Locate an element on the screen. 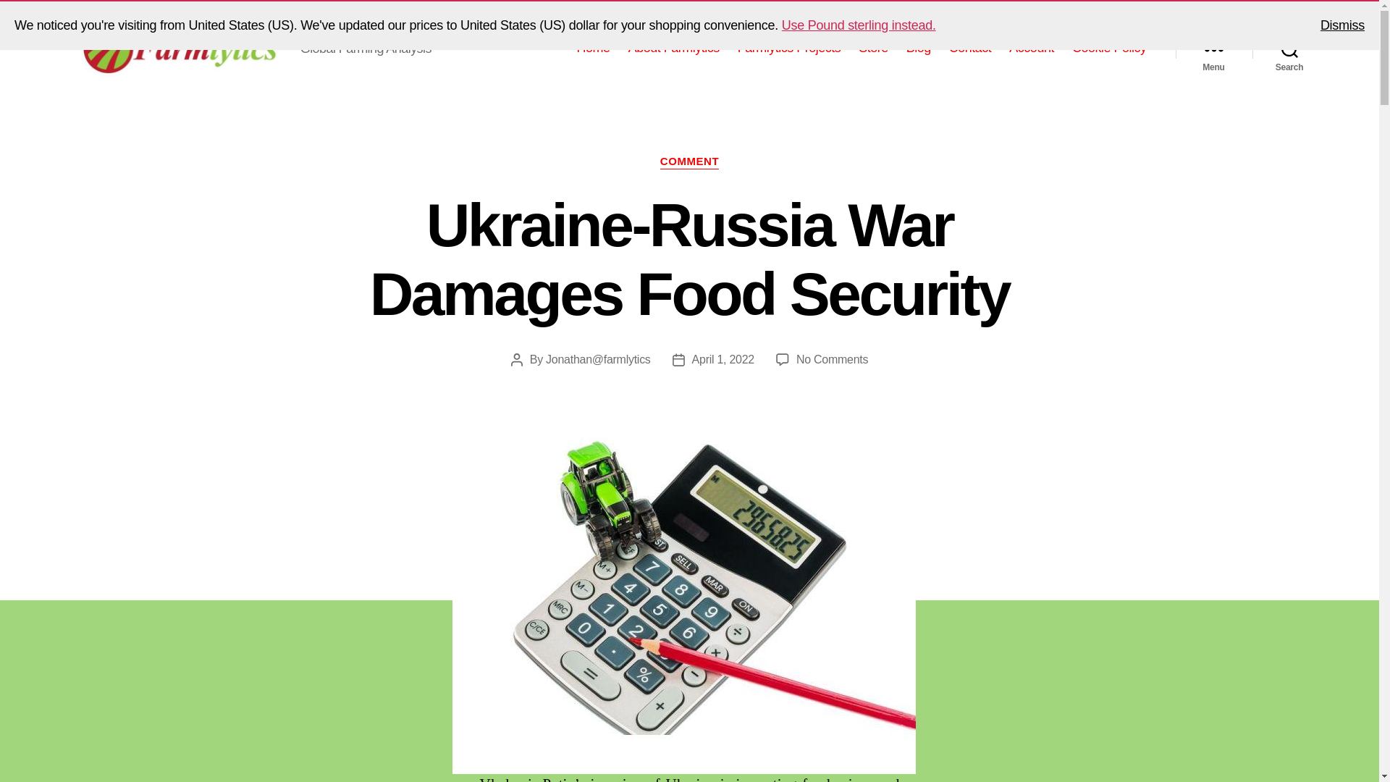 The height and width of the screenshot is (782, 1390). Cookie Policy is located at coordinates (1109, 48).